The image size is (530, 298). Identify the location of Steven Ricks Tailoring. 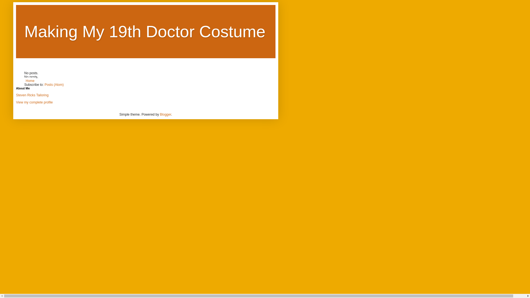
(32, 95).